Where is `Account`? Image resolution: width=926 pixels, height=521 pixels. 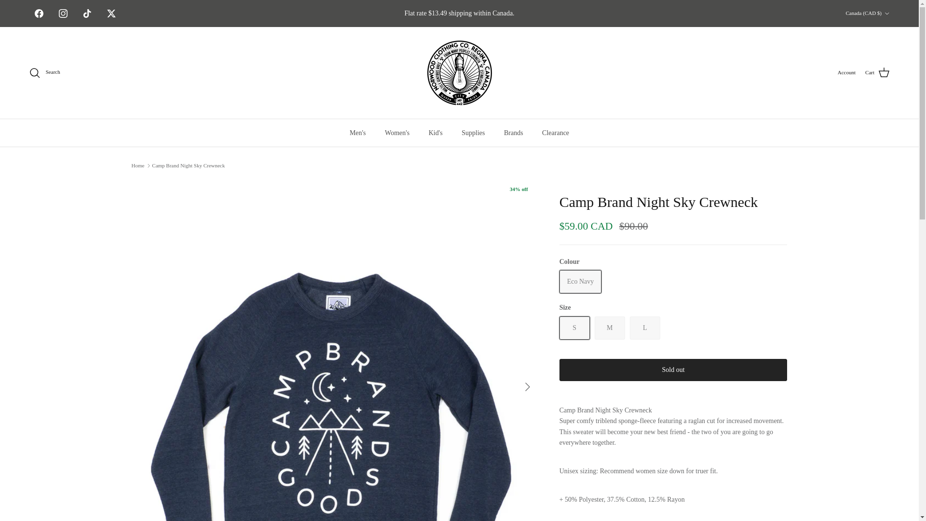
Account is located at coordinates (847, 72).